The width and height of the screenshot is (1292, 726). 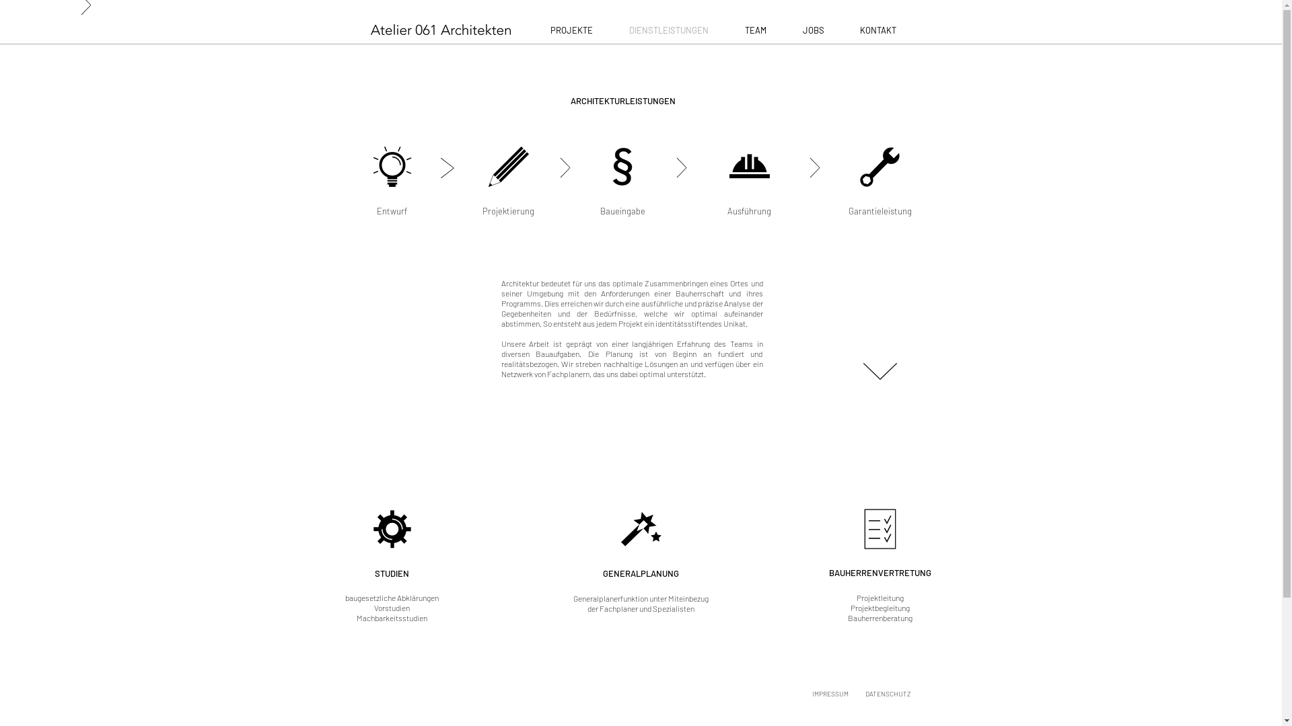 I want to click on TEAM, so click(x=756, y=31).